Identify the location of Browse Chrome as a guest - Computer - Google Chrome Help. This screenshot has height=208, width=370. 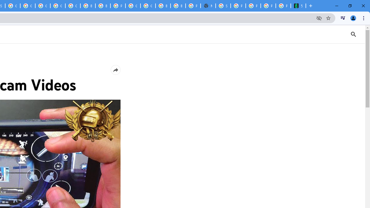
(103, 6).